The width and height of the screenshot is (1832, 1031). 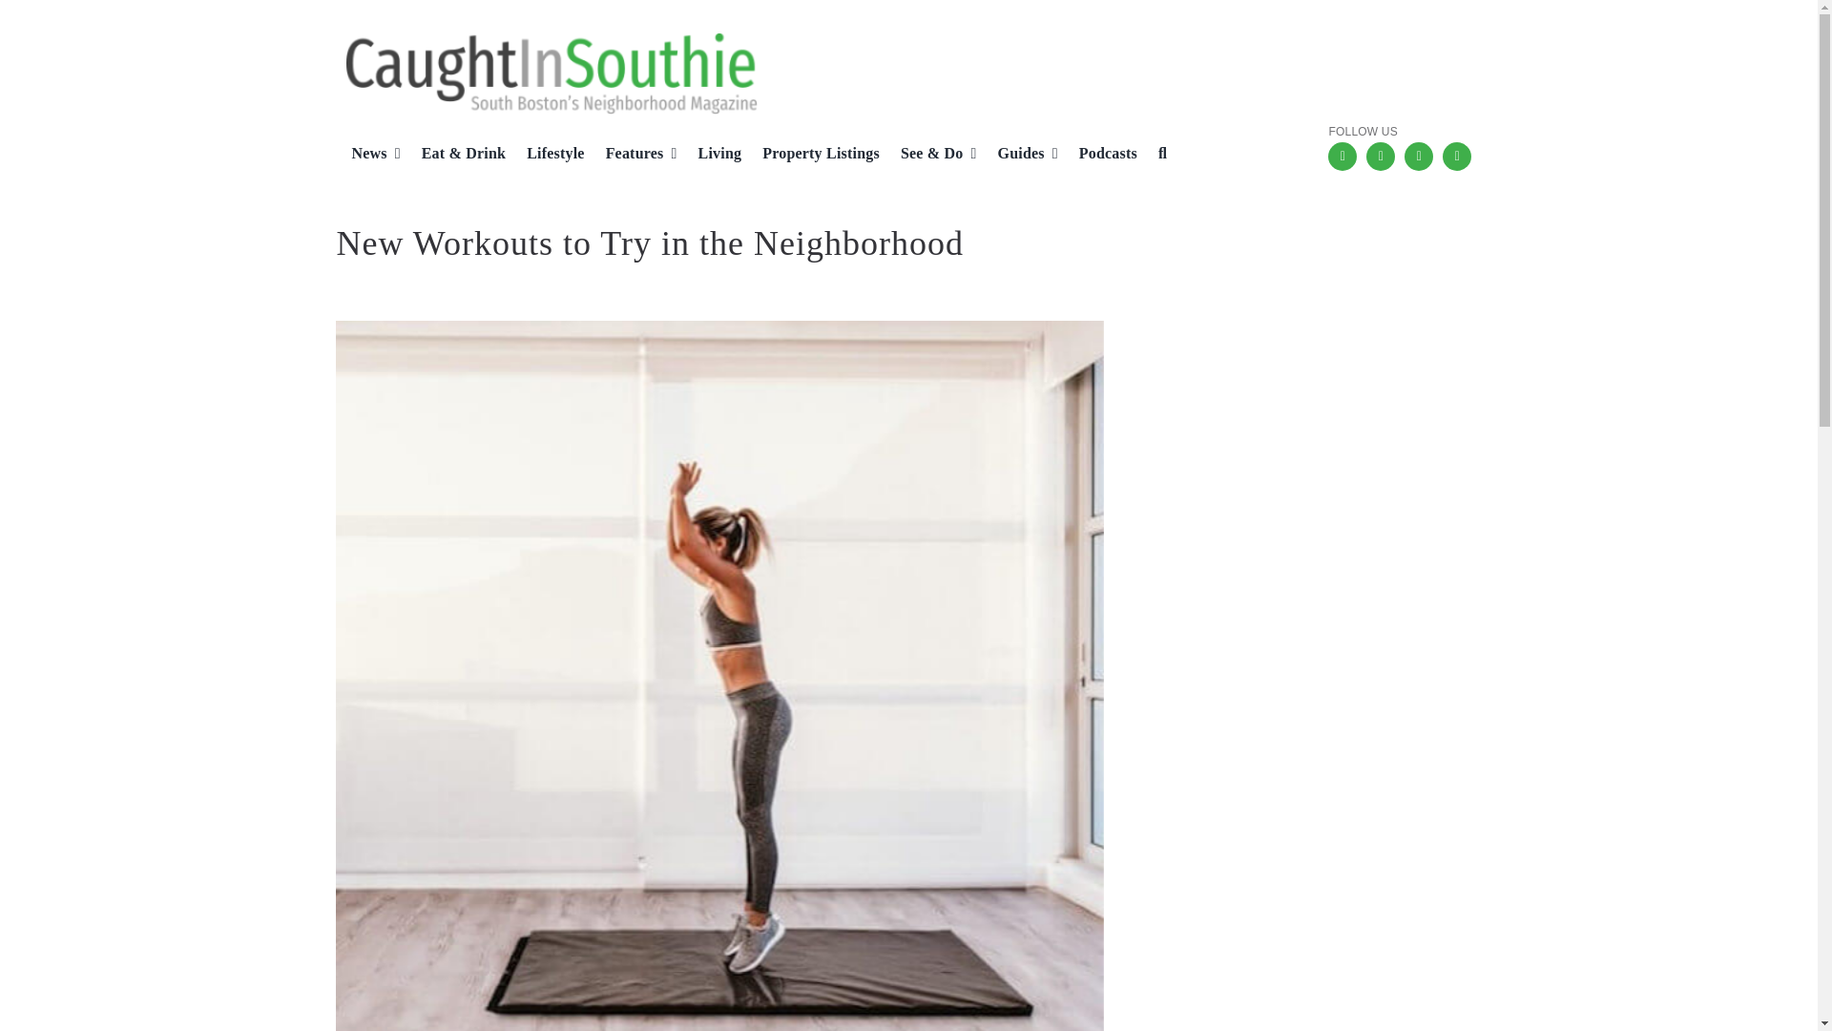 I want to click on Property Listings, so click(x=813, y=155).